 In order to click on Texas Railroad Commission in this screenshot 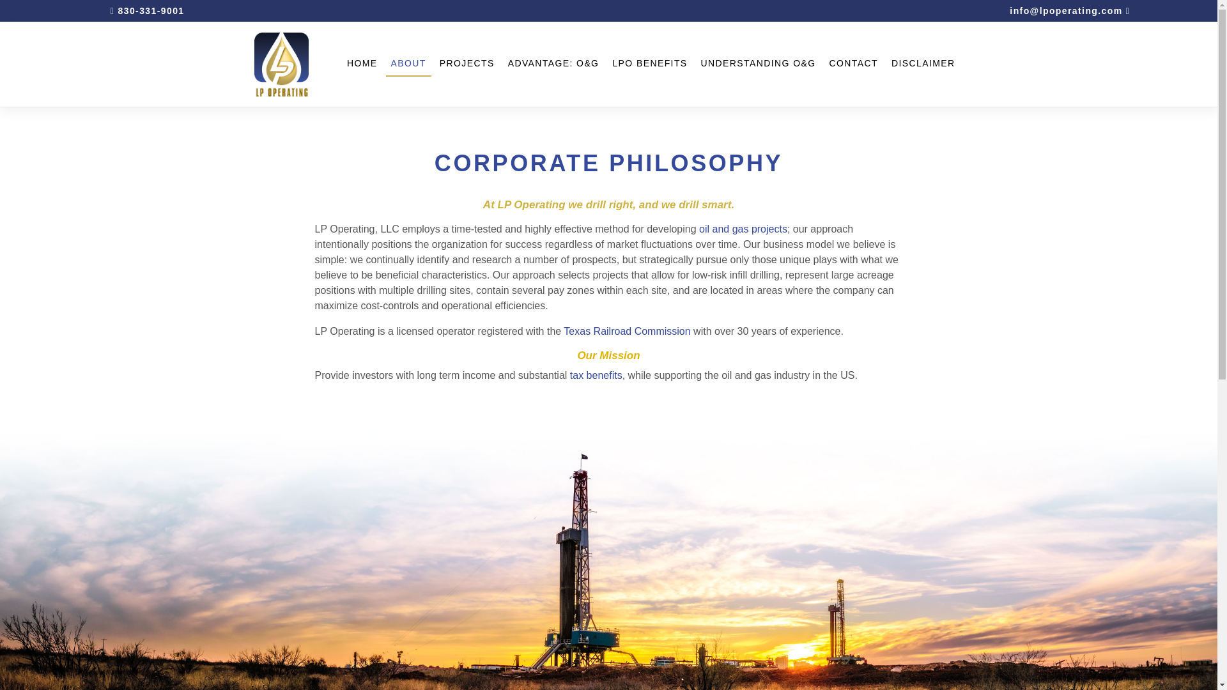, I will do `click(626, 331)`.